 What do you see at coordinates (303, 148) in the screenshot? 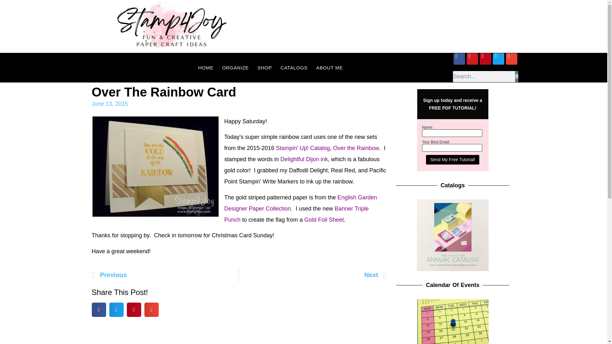
I see `Stampin' Up! Catalog` at bounding box center [303, 148].